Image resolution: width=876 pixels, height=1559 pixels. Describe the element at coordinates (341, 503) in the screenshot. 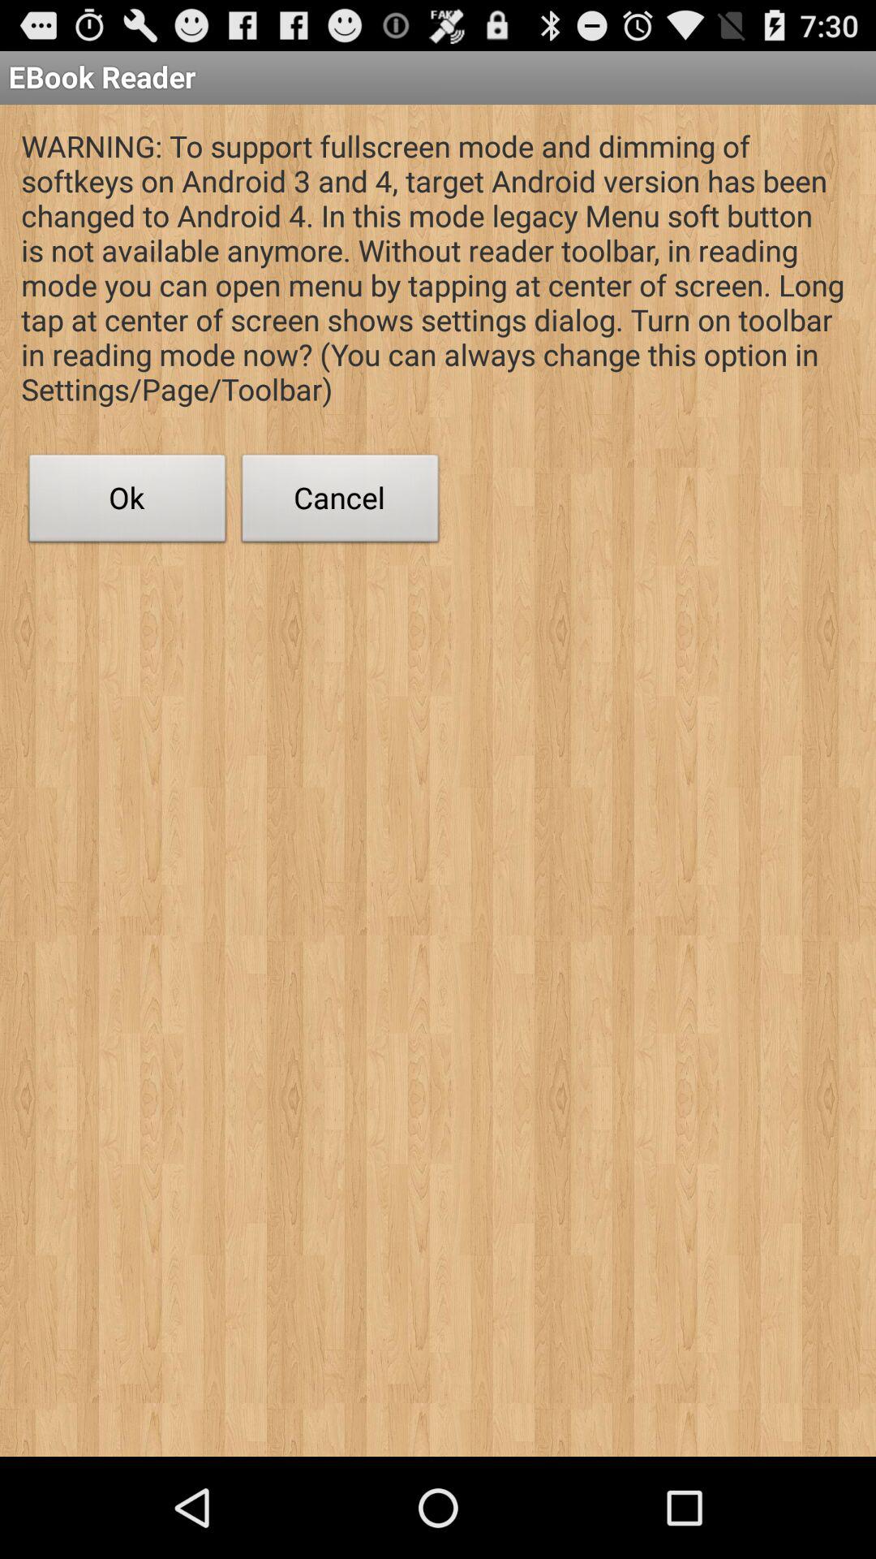

I see `turn on item below warning to support` at that location.